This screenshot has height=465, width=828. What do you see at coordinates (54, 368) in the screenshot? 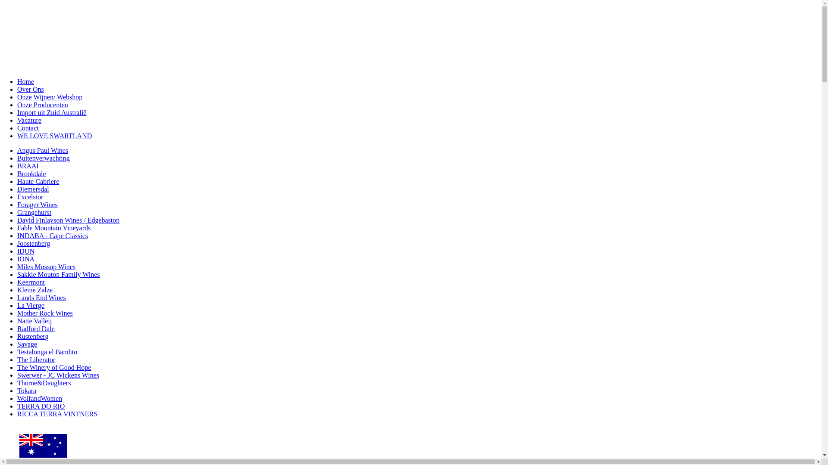
I see `The Winery of Good Hope` at bounding box center [54, 368].